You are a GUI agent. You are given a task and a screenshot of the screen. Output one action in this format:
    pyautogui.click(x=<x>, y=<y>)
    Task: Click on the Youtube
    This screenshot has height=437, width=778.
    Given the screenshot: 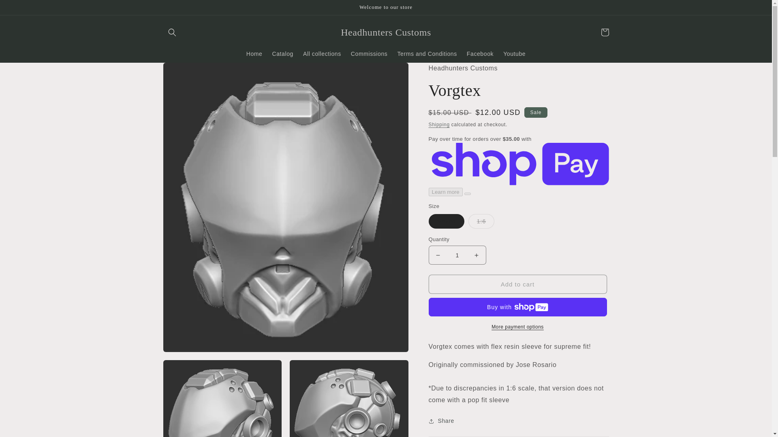 What is the action you would take?
    pyautogui.click(x=515, y=54)
    